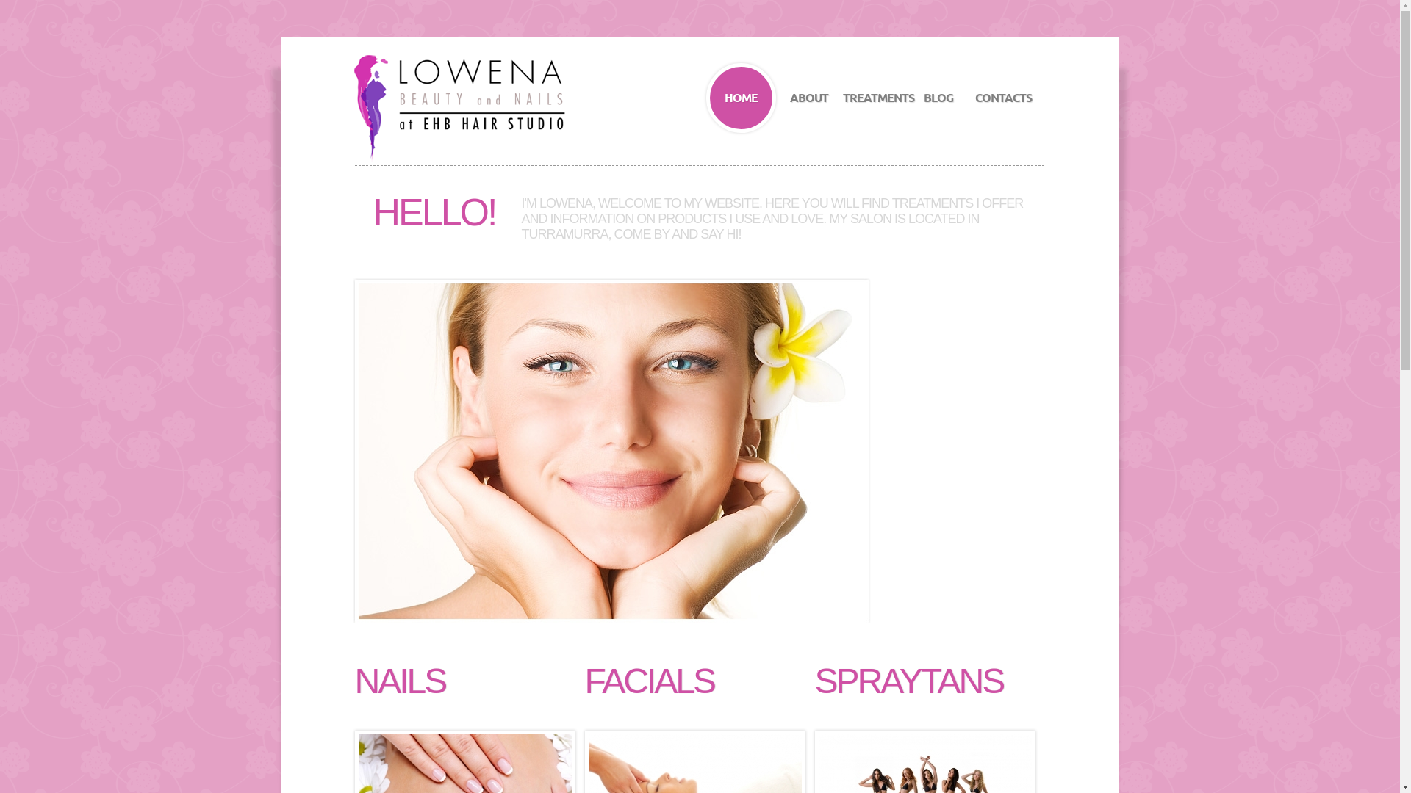  What do you see at coordinates (808, 98) in the screenshot?
I see `ABOUT` at bounding box center [808, 98].